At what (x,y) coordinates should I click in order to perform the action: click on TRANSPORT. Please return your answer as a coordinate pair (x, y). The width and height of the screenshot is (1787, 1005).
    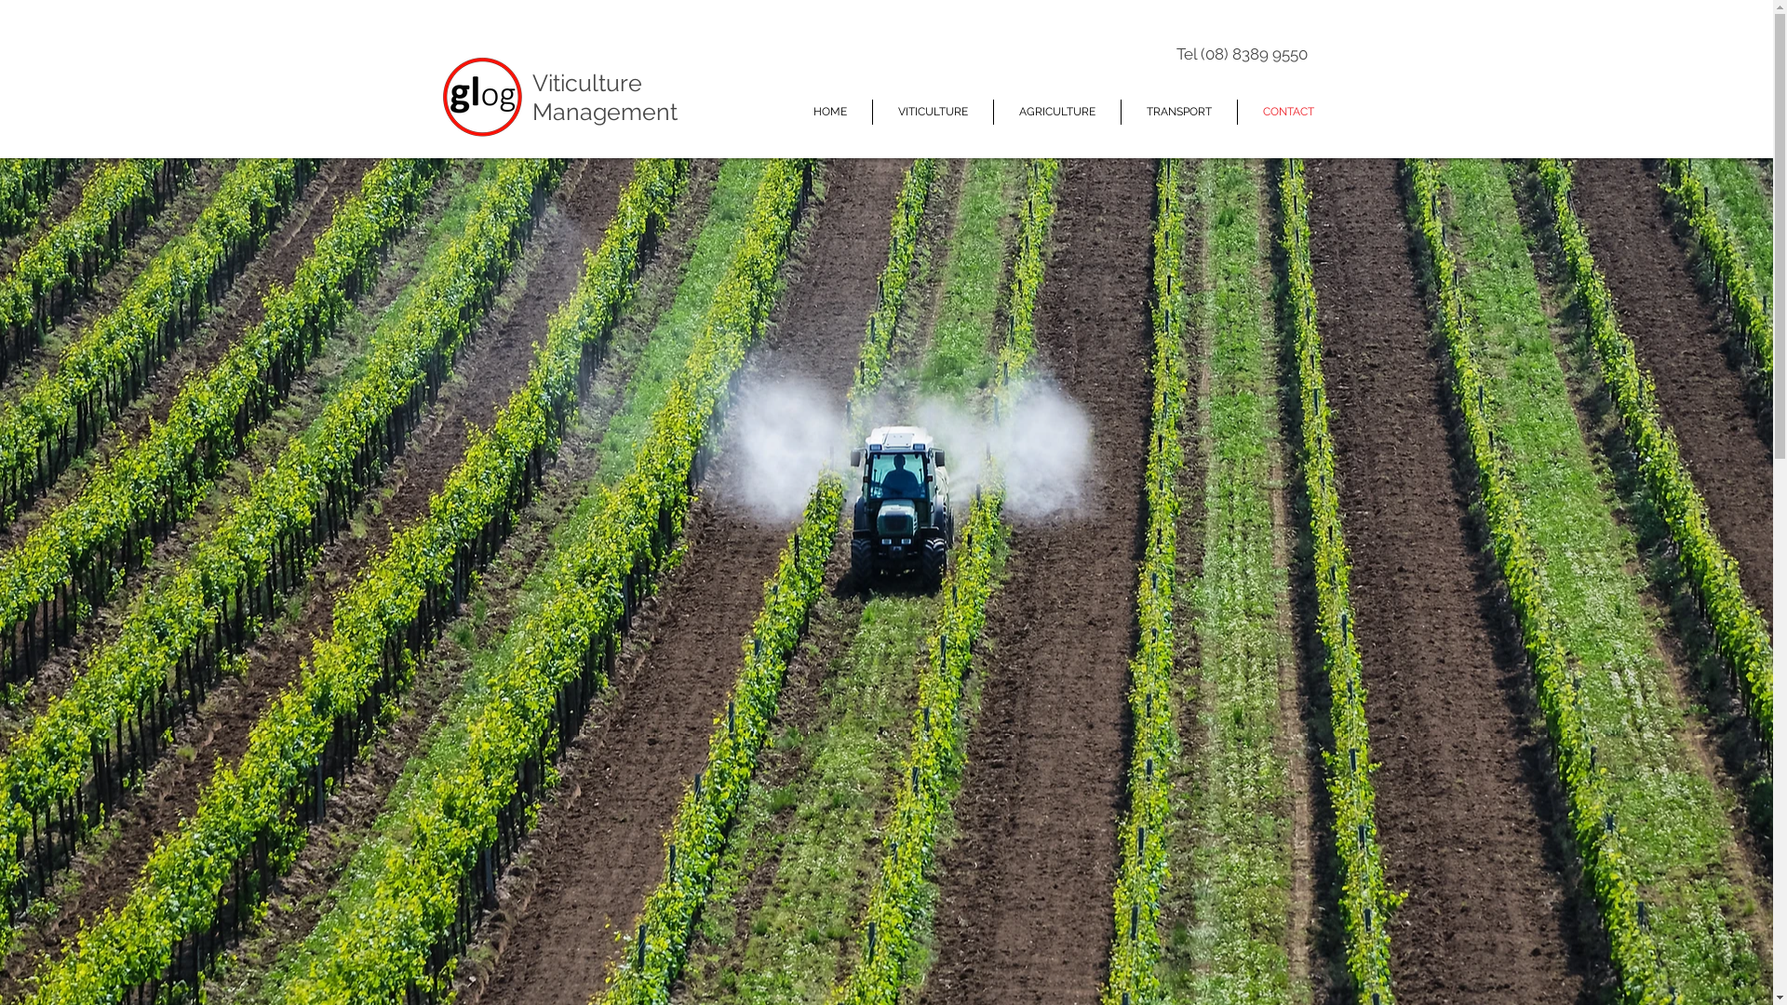
    Looking at the image, I should click on (1178, 112).